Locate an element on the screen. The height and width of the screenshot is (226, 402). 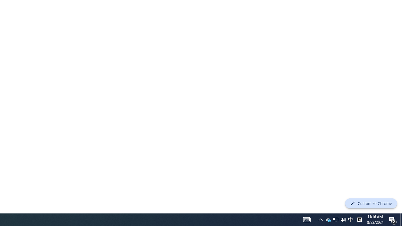
Show desktop is located at coordinates (307, 220).